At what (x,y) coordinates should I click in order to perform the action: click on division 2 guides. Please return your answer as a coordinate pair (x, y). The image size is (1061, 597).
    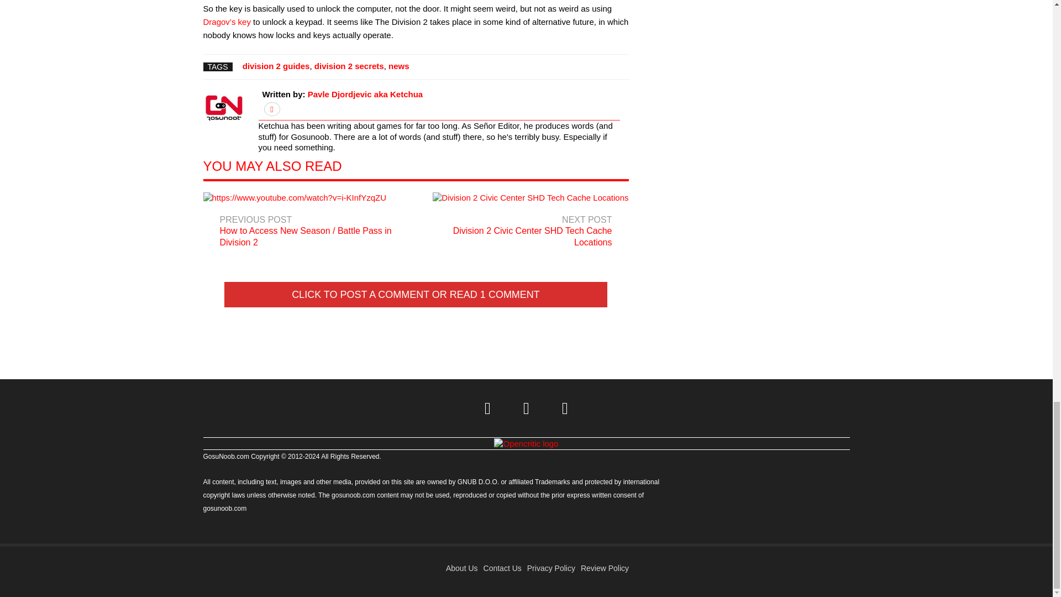
    Looking at the image, I should click on (276, 66).